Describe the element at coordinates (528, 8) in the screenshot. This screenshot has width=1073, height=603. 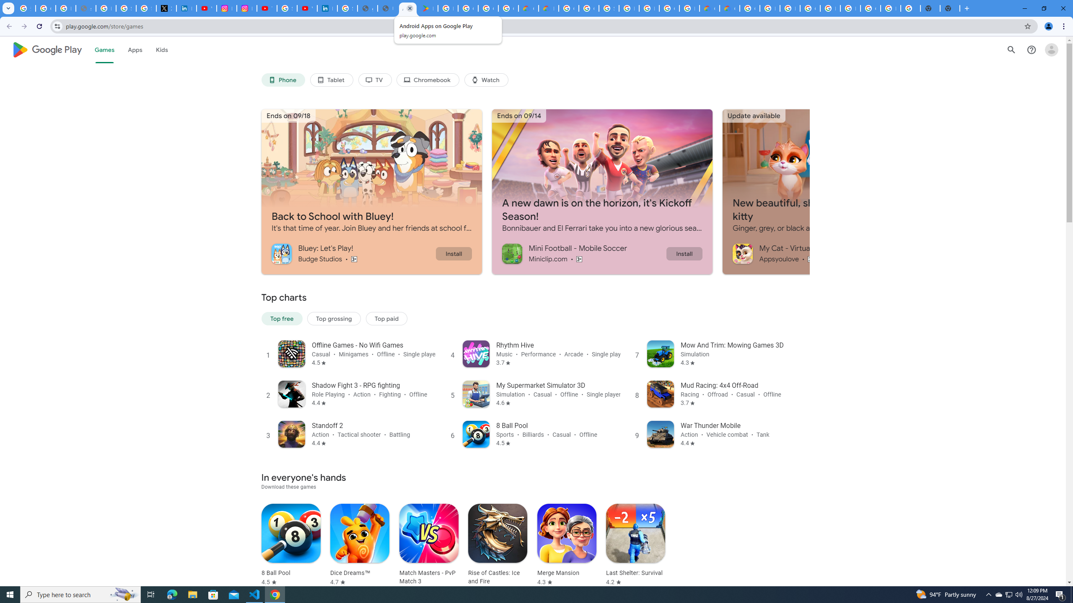
I see `Customer Care | Google Cloud` at that location.